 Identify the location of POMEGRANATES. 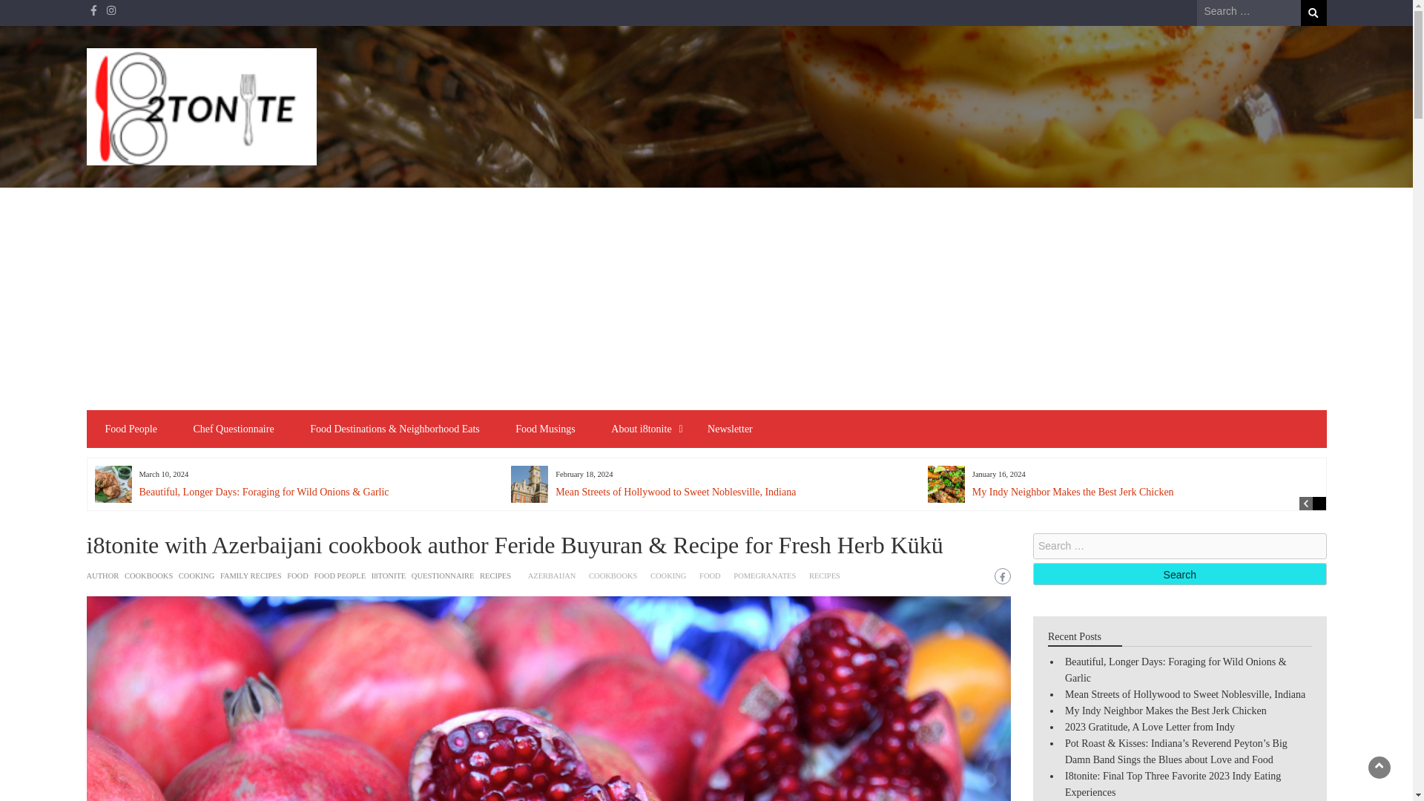
(764, 576).